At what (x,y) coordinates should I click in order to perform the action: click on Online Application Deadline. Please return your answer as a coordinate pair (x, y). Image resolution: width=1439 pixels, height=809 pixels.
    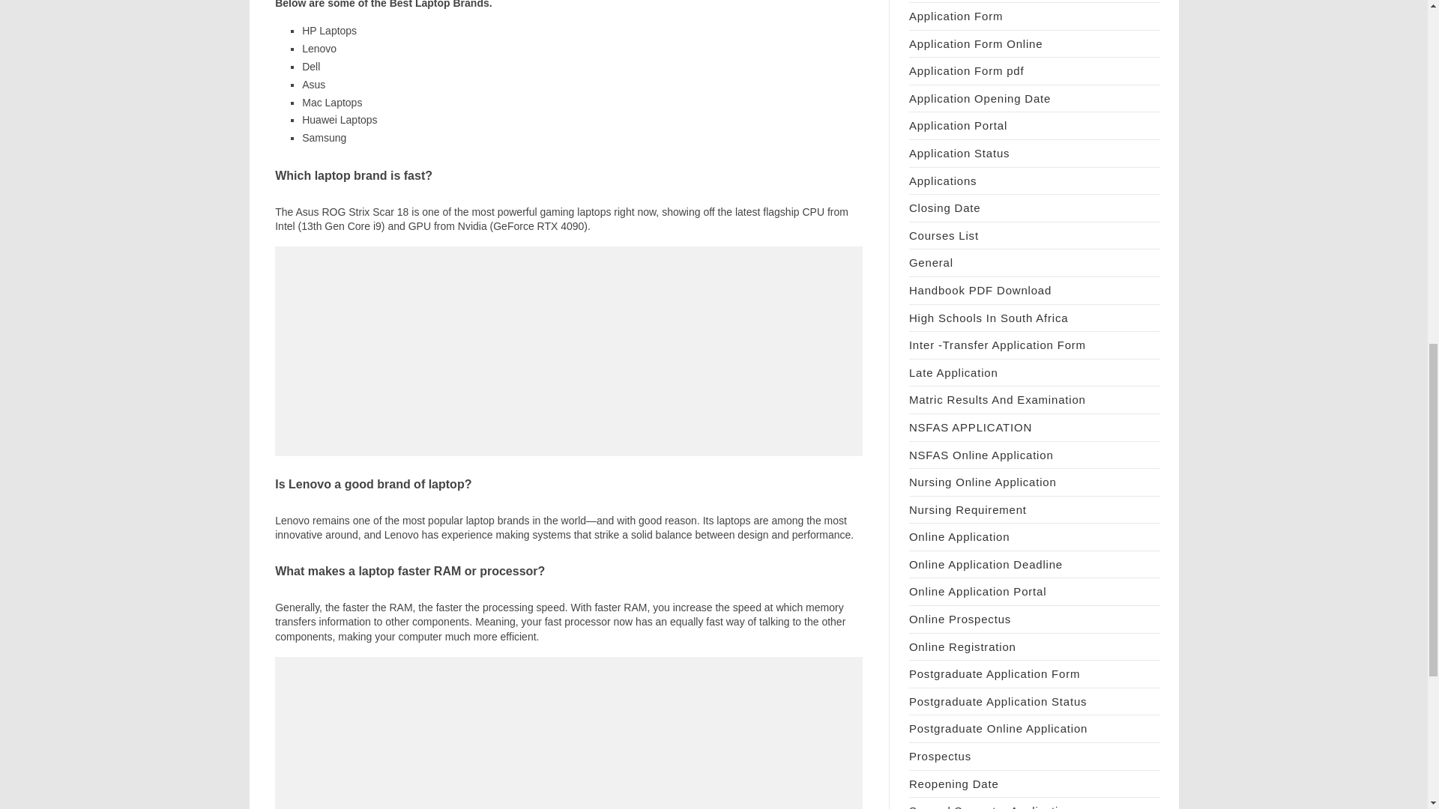
    Looking at the image, I should click on (986, 565).